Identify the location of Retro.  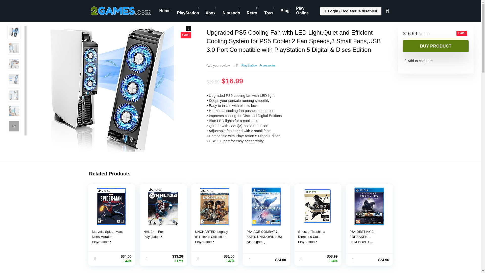
(252, 11).